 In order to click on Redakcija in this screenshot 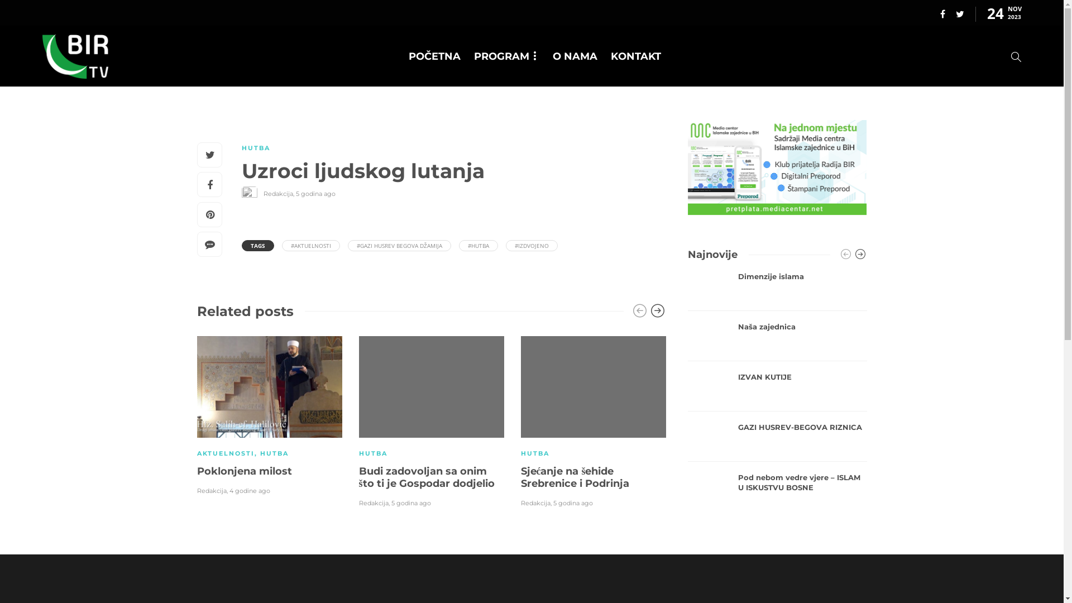, I will do `click(535, 502)`.